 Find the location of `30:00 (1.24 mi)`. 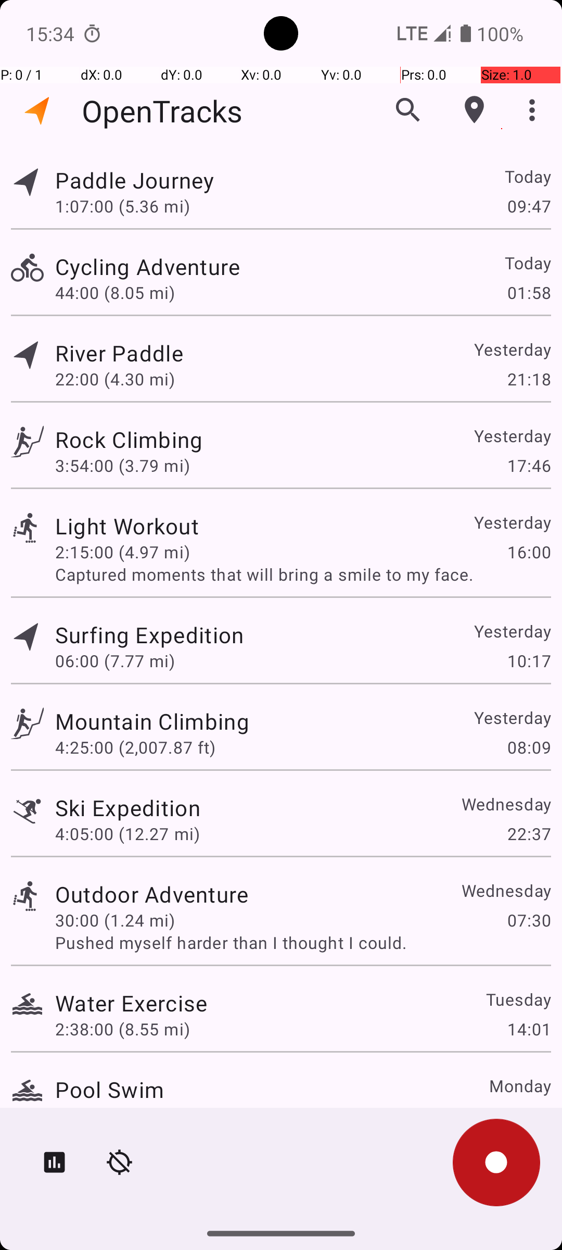

30:00 (1.24 mi) is located at coordinates (115, 920).